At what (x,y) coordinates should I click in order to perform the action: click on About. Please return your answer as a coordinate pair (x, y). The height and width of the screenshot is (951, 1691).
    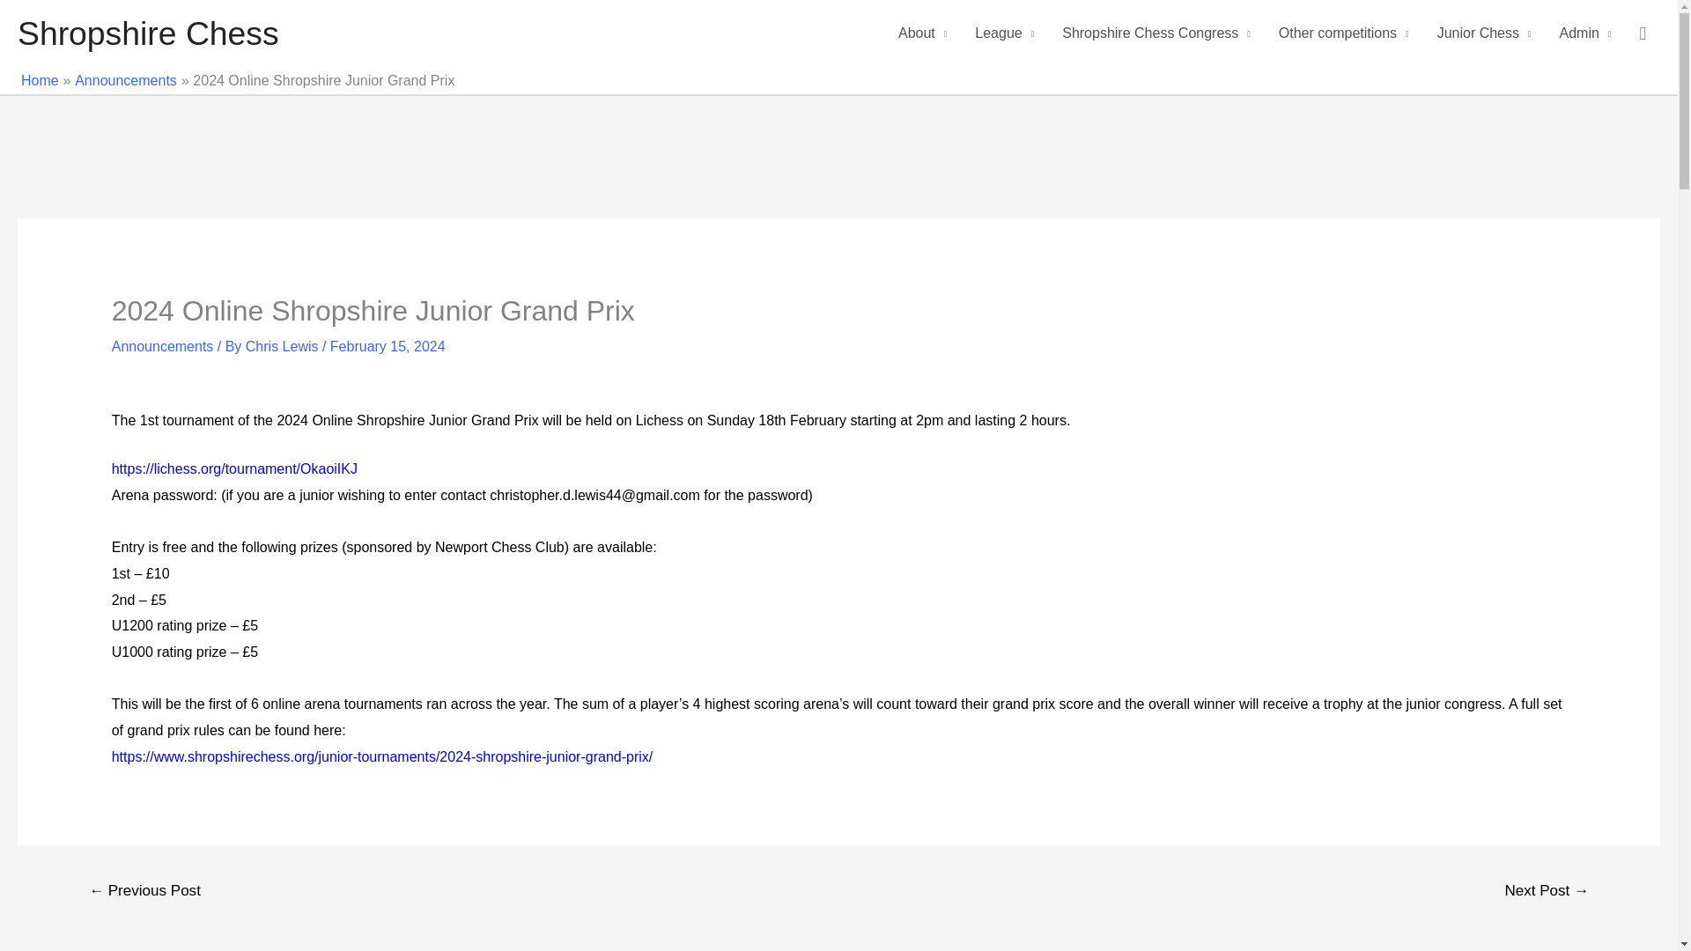
    Looking at the image, I should click on (922, 33).